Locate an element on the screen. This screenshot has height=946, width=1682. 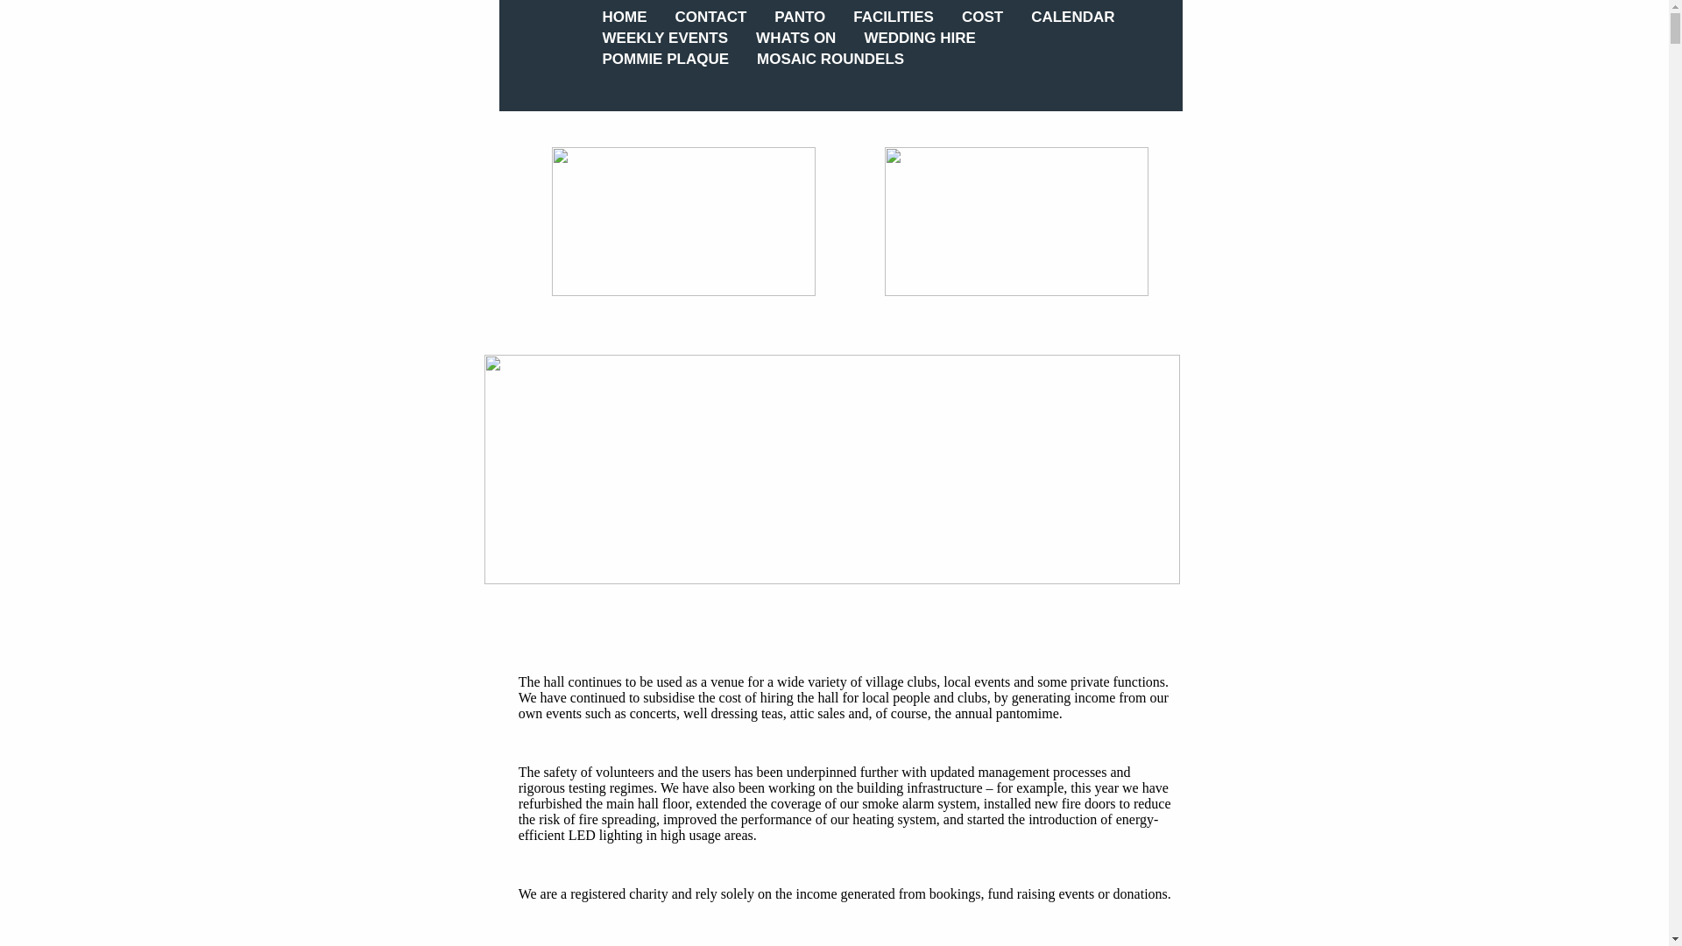
MOSAIC ROUNDELS is located at coordinates (830, 60).